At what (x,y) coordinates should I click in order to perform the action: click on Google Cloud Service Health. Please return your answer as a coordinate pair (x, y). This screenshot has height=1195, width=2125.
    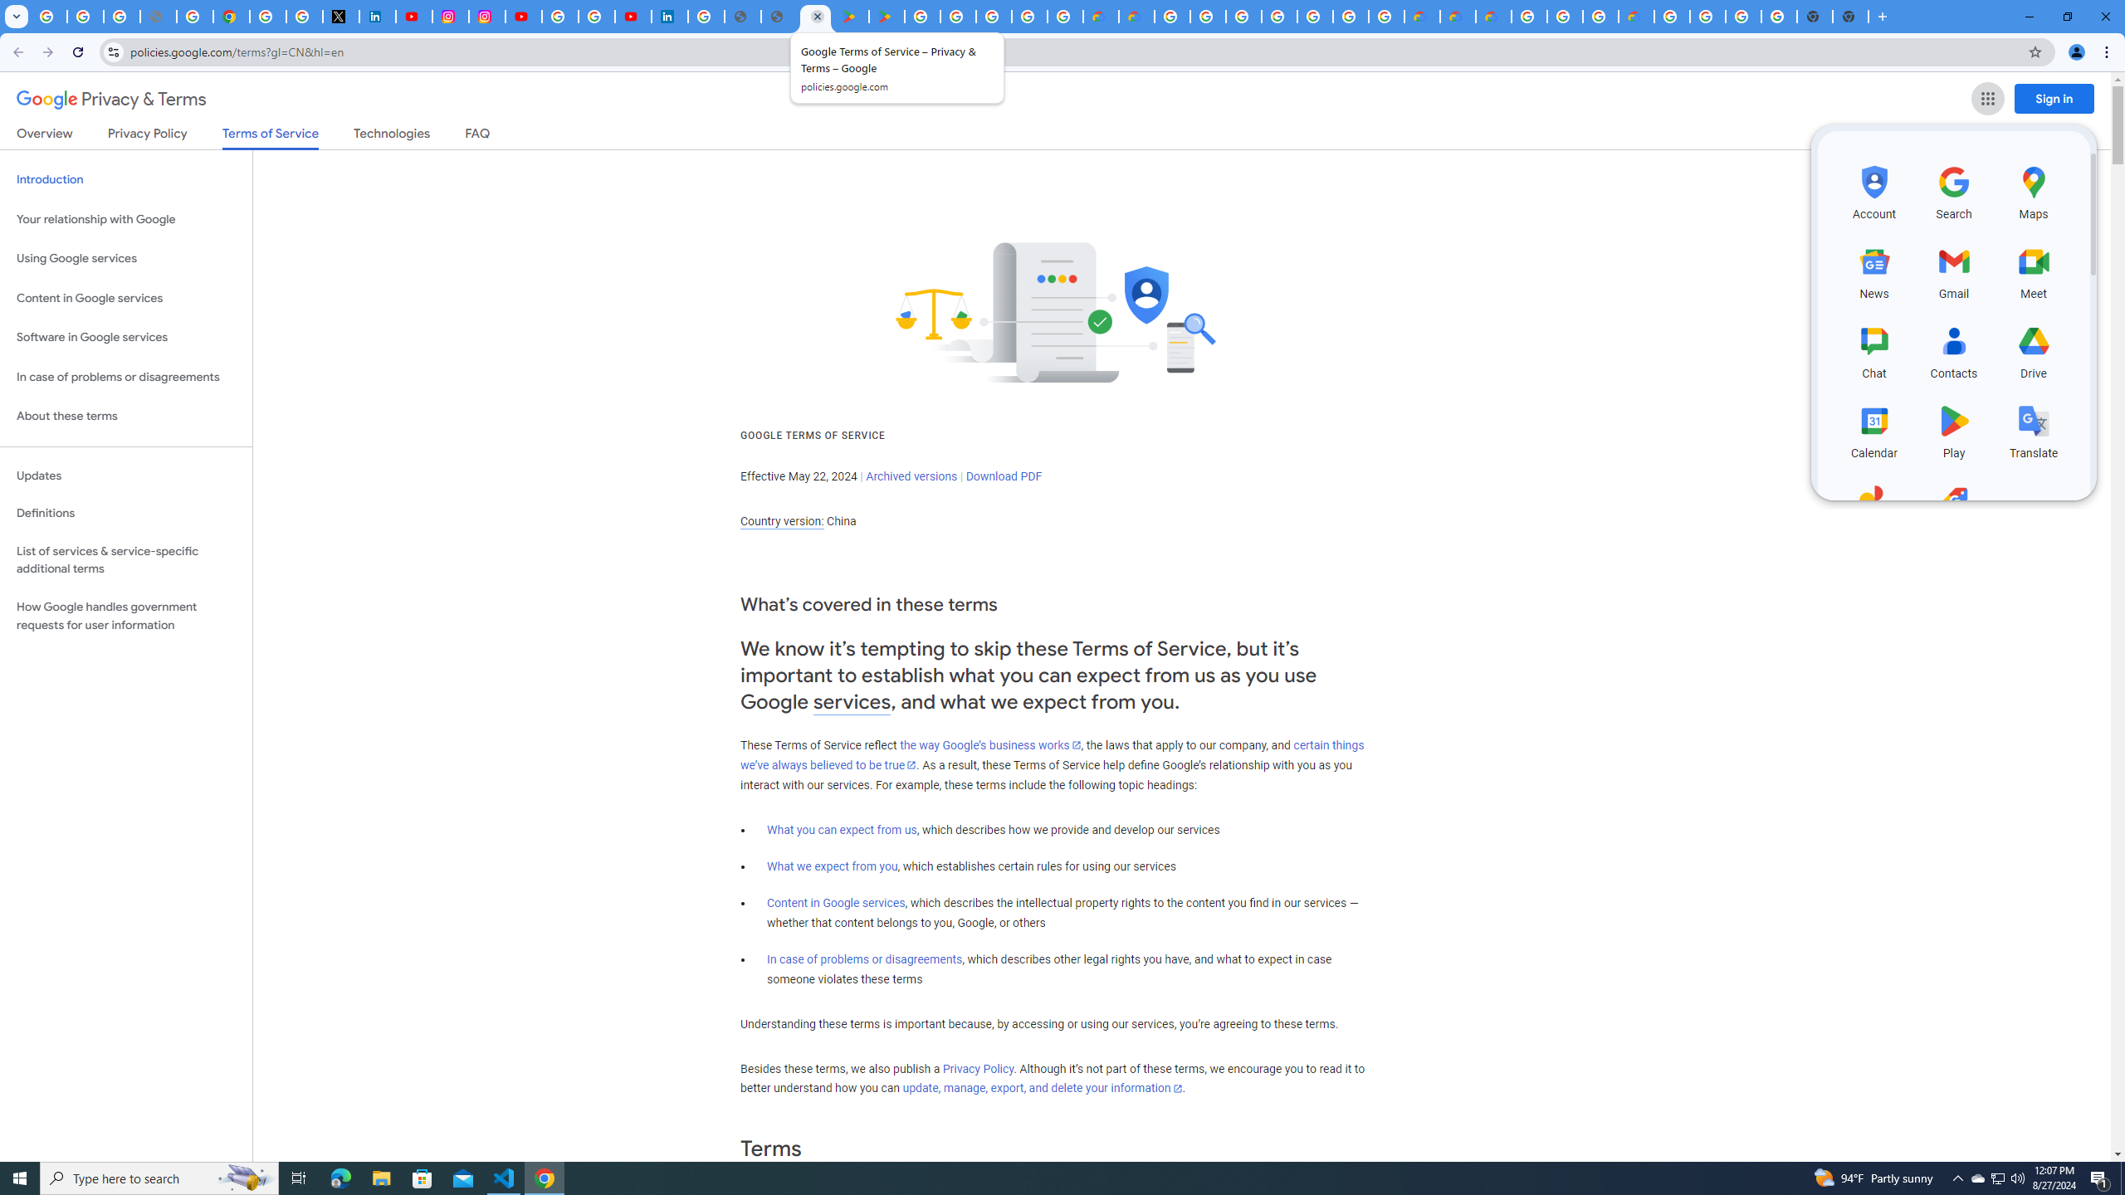
    Looking at the image, I should click on (1635, 17).